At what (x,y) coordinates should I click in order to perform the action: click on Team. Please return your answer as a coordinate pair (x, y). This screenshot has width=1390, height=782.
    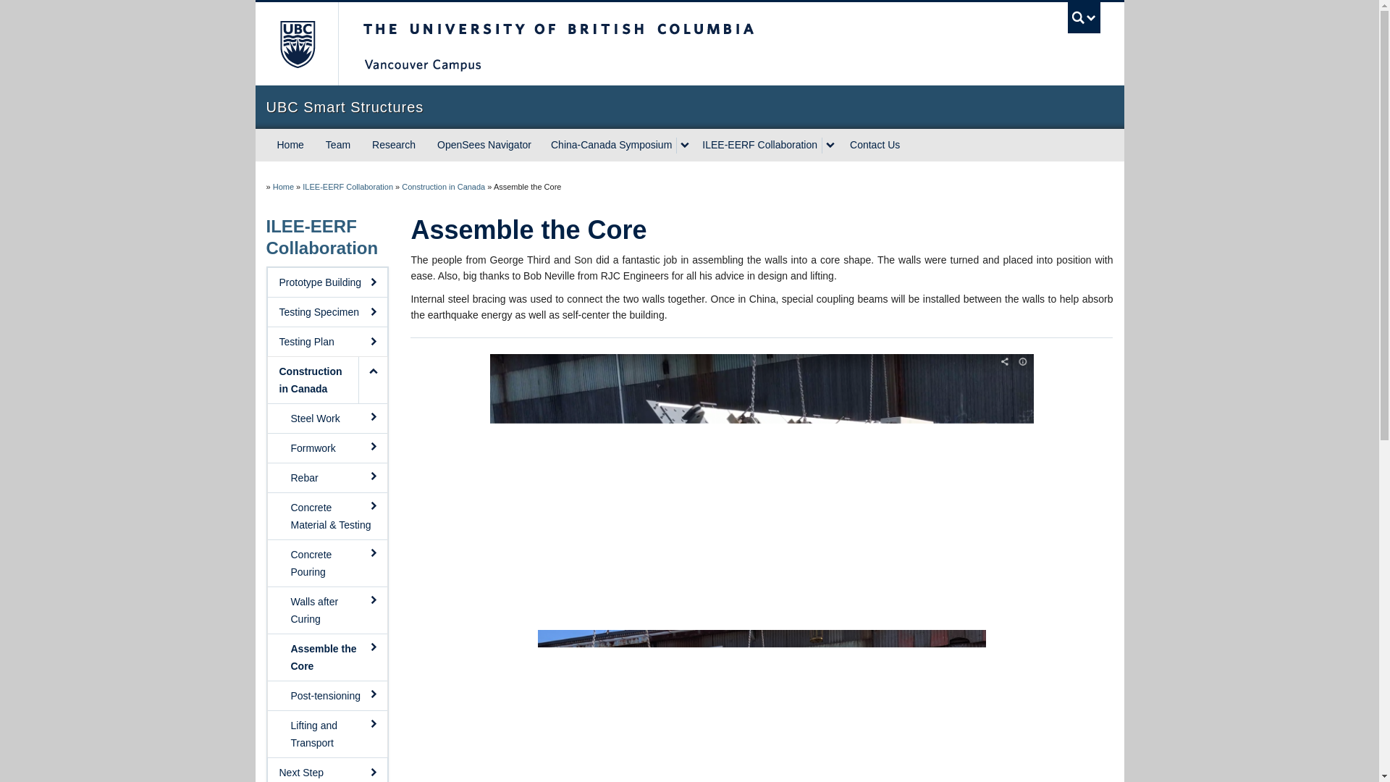
    Looking at the image, I should click on (338, 145).